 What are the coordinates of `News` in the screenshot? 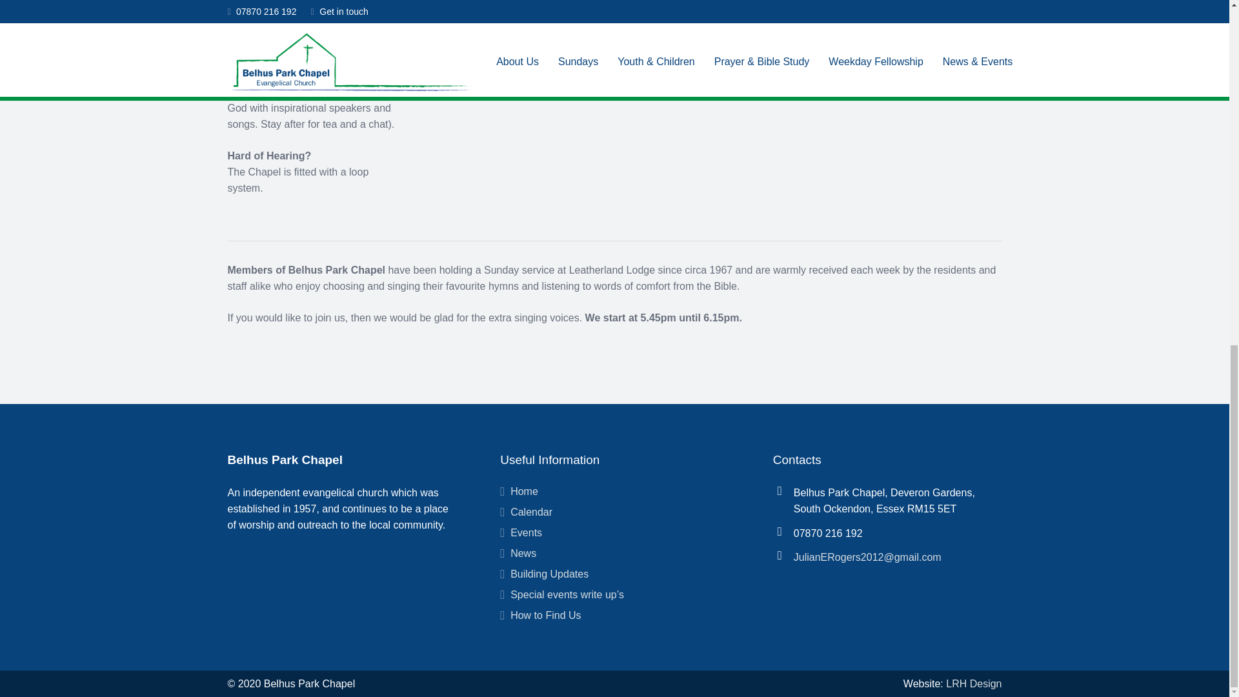 It's located at (523, 553).